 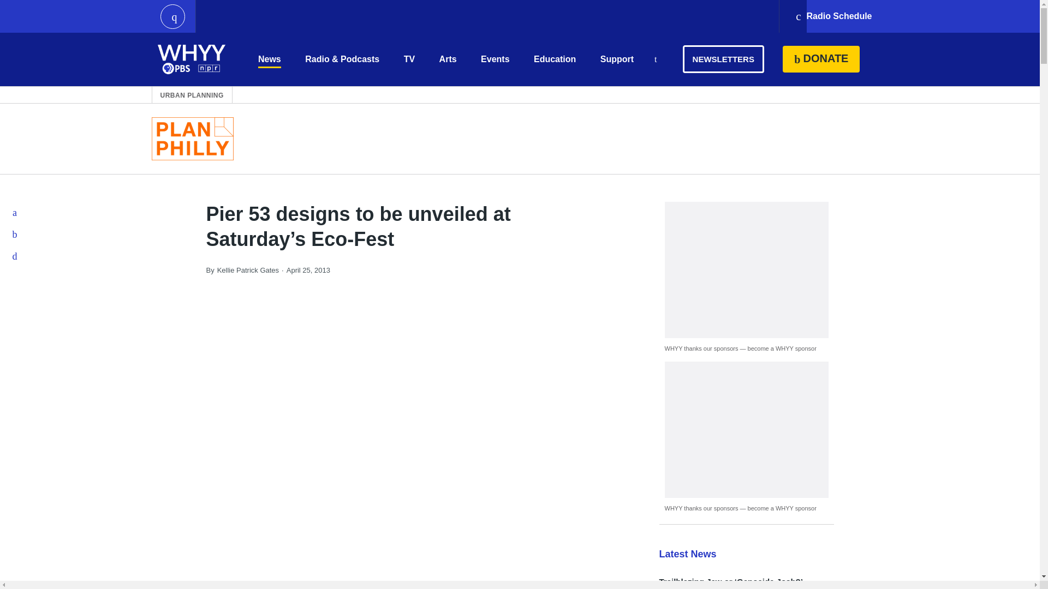 I want to click on plan-philly-masthead-sm, so click(x=193, y=139).